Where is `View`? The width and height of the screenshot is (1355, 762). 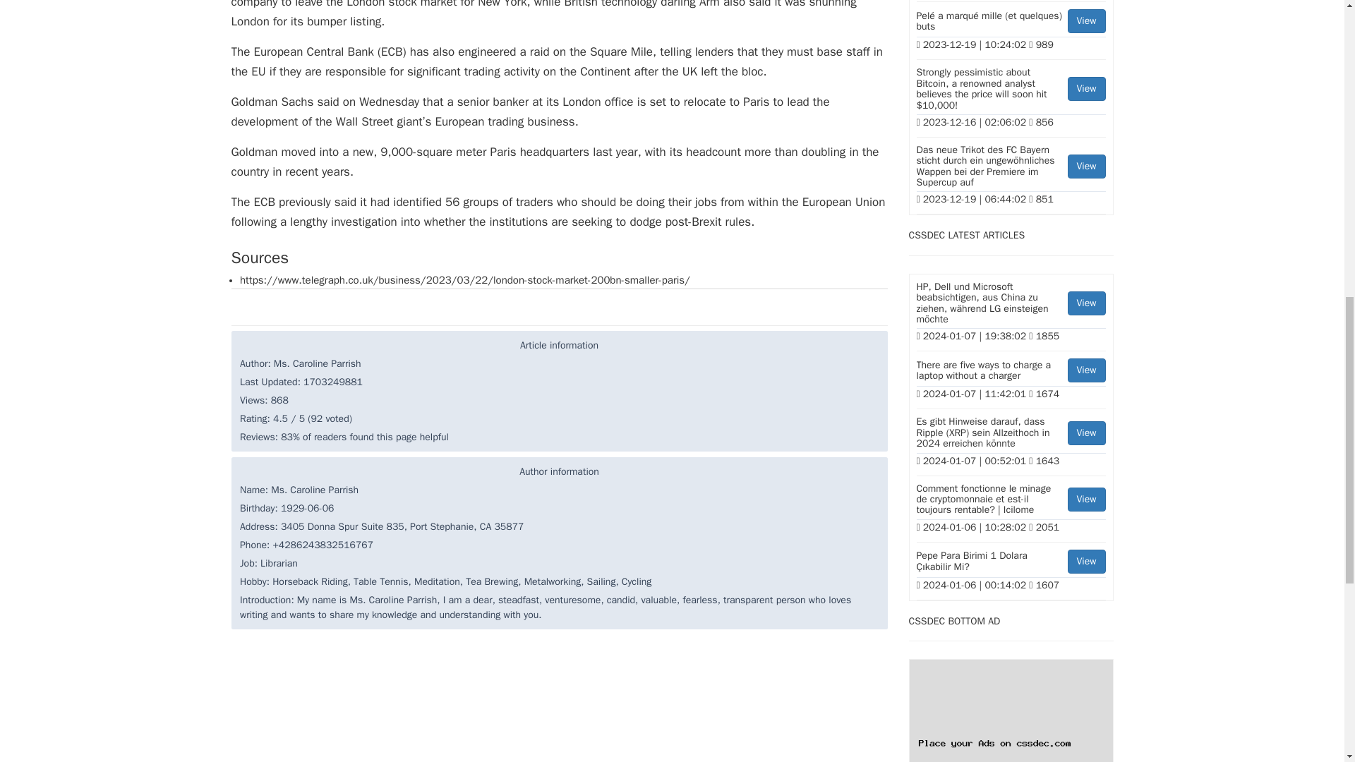 View is located at coordinates (1086, 370).